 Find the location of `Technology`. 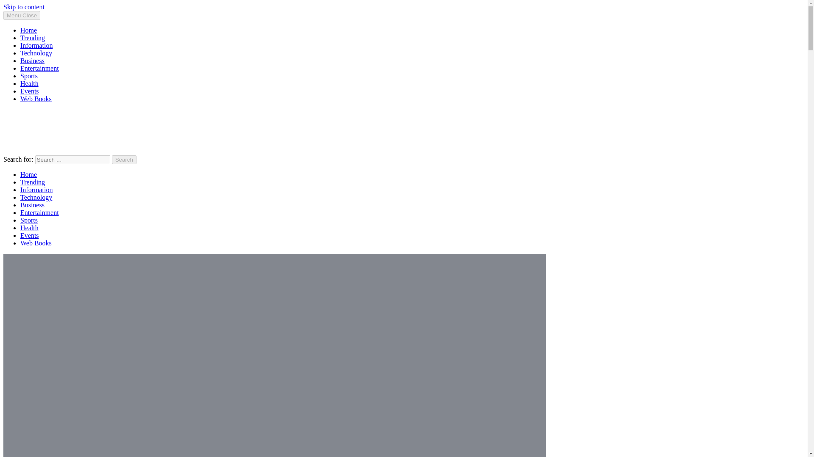

Technology is located at coordinates (36, 52).